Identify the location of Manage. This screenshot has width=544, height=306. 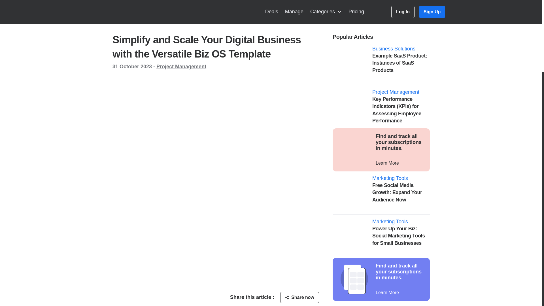
(294, 12).